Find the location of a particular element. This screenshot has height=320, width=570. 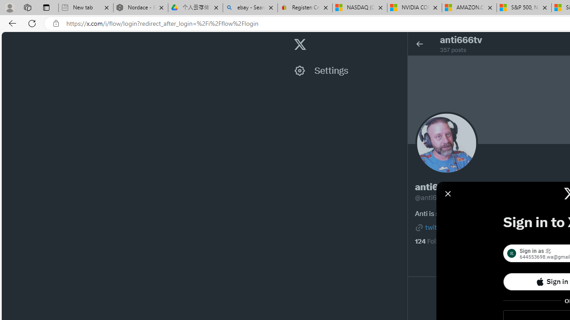

Tab actions menu is located at coordinates (46, 7).